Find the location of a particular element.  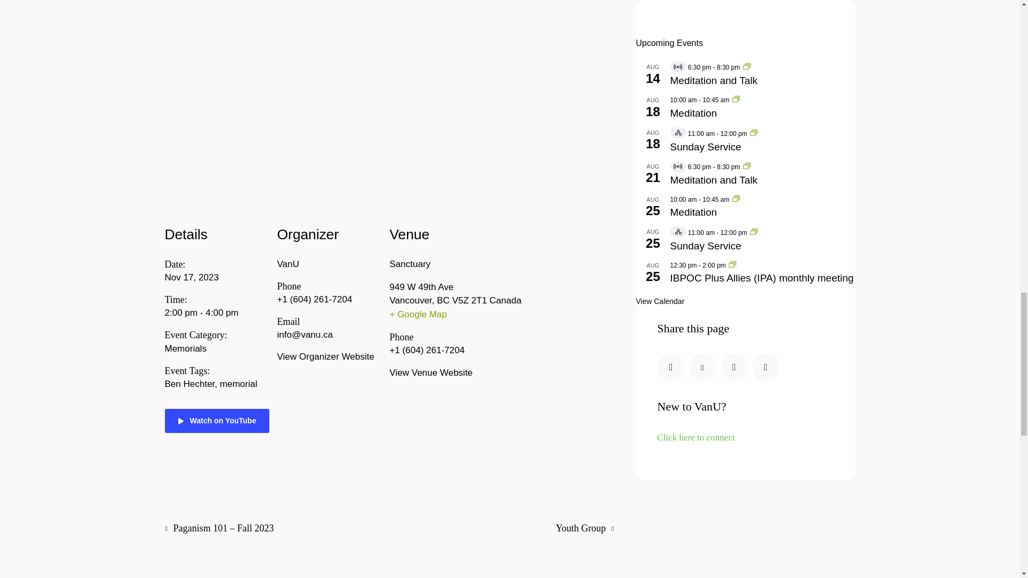

VanU is located at coordinates (288, 264).